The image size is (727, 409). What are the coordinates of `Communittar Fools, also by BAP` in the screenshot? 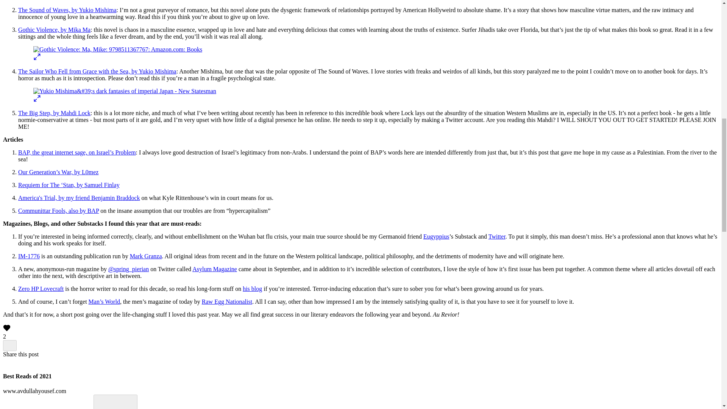 It's located at (58, 211).